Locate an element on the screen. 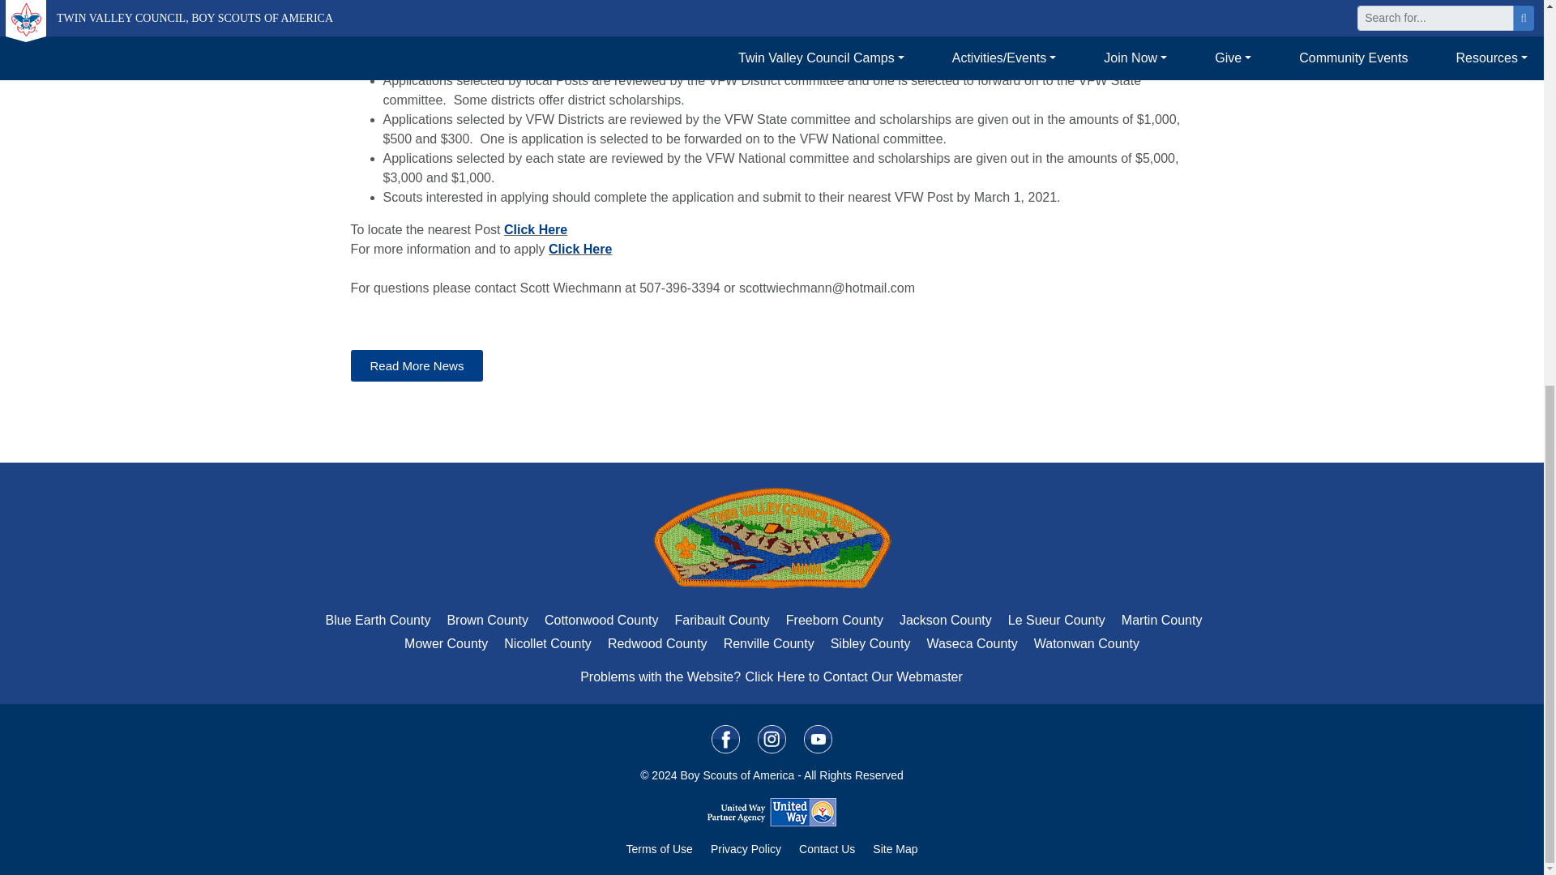  Click Here is located at coordinates (580, 250).